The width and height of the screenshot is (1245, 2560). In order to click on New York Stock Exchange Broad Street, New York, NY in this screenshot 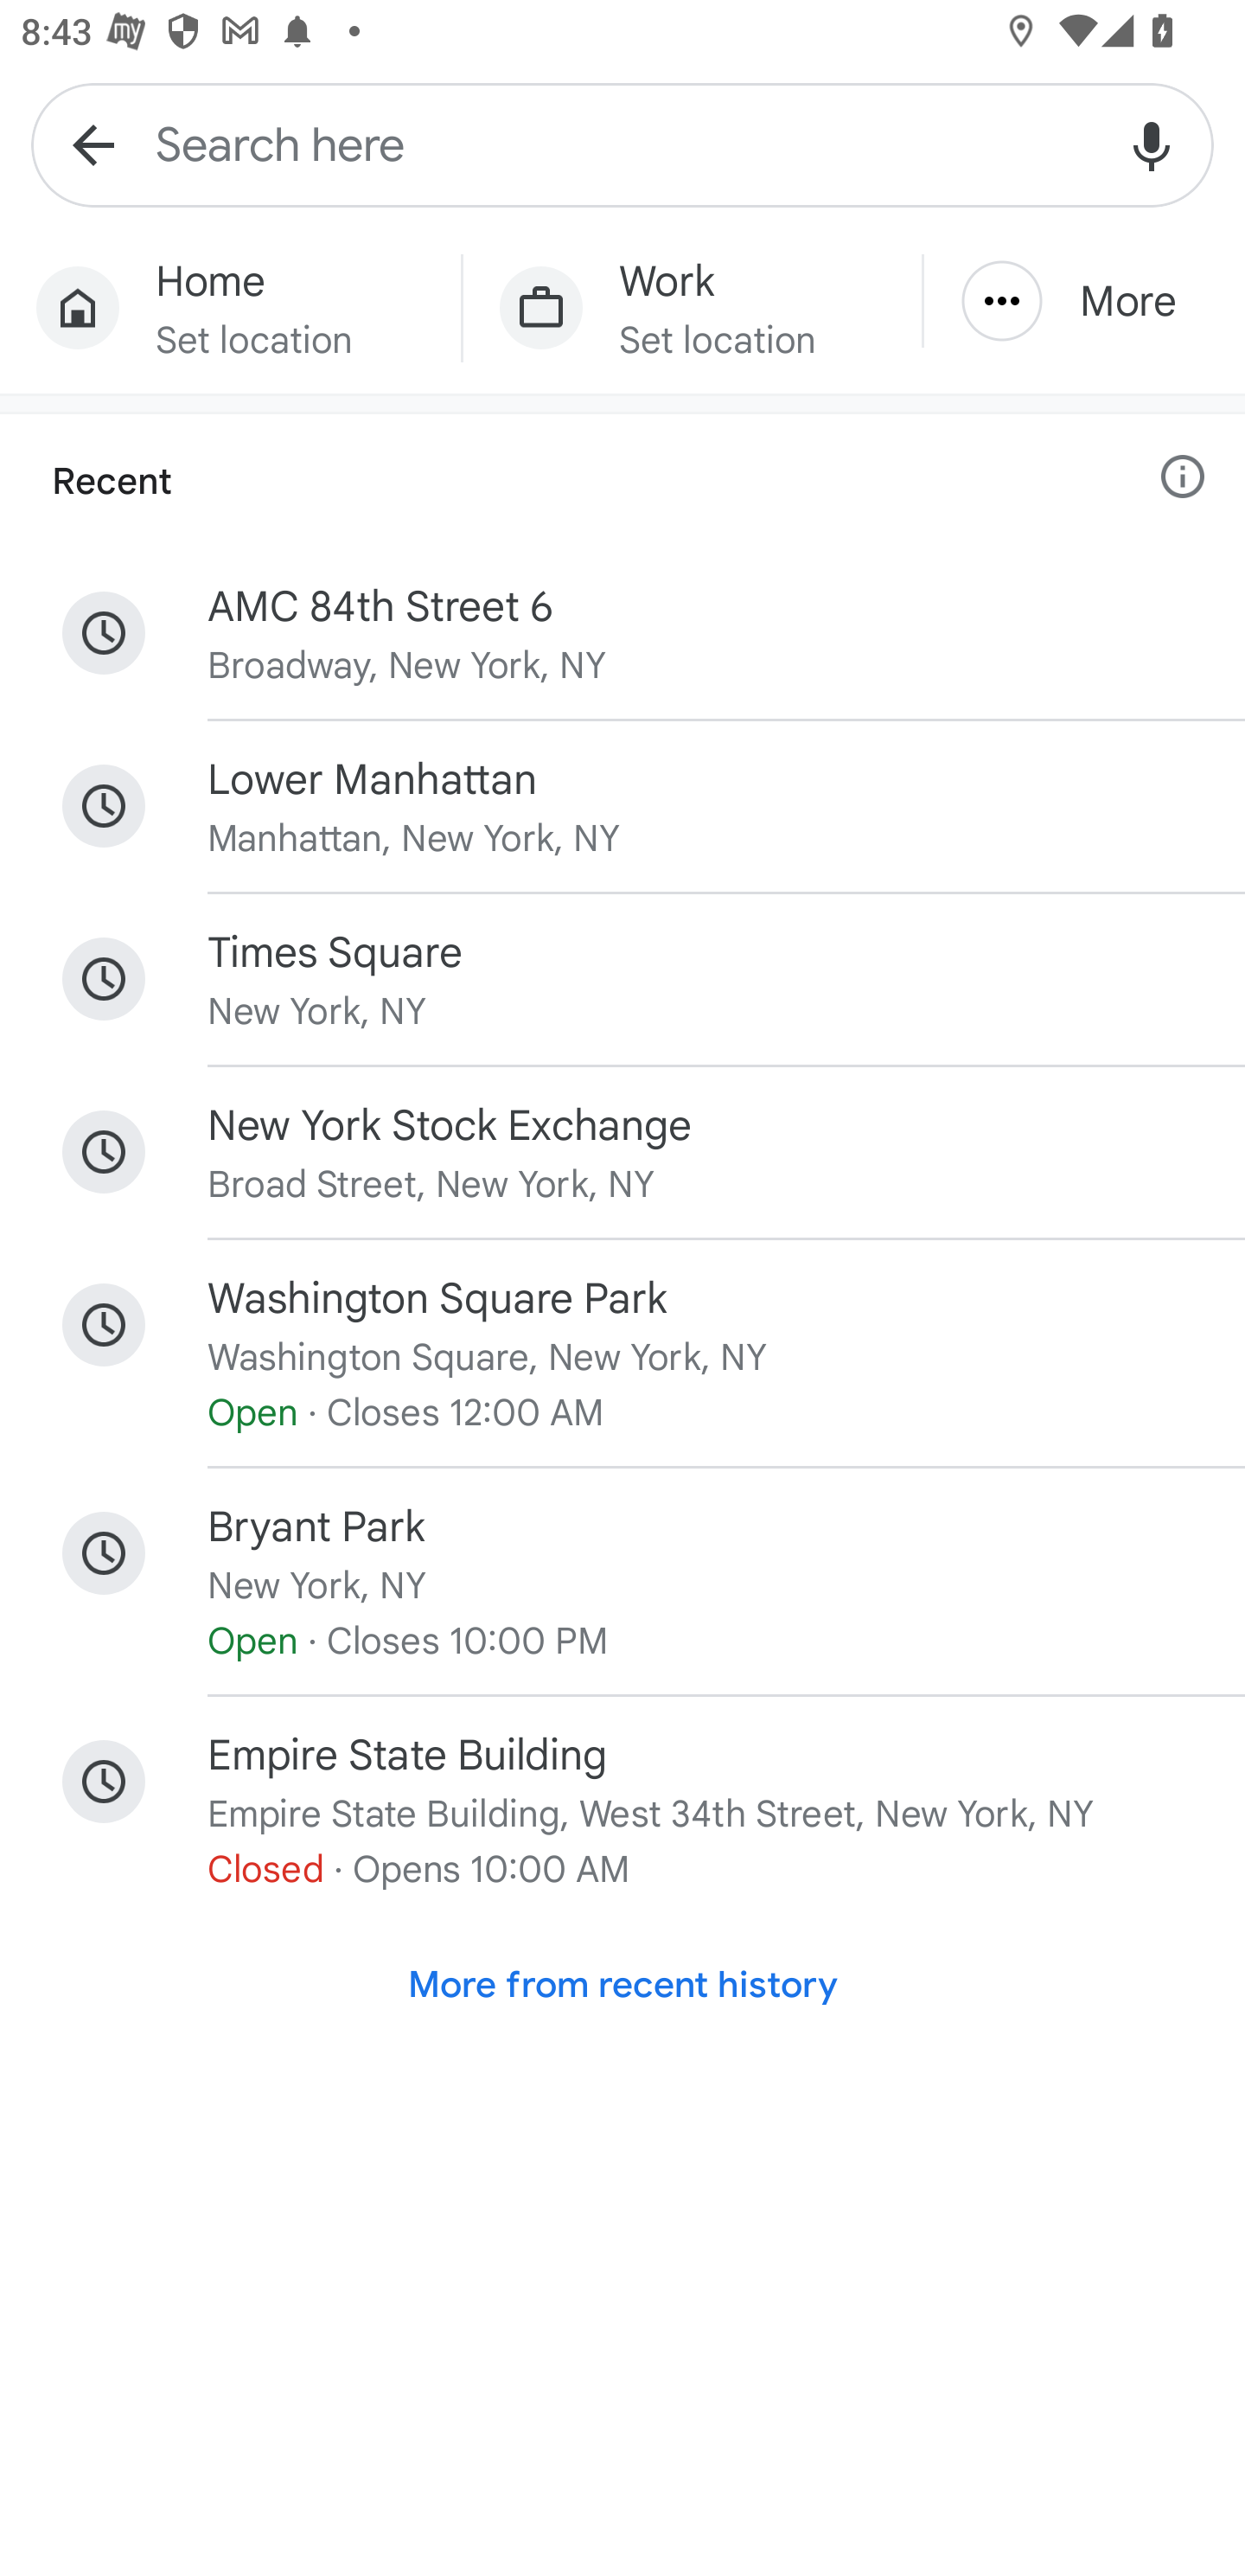, I will do `click(622, 1152)`.